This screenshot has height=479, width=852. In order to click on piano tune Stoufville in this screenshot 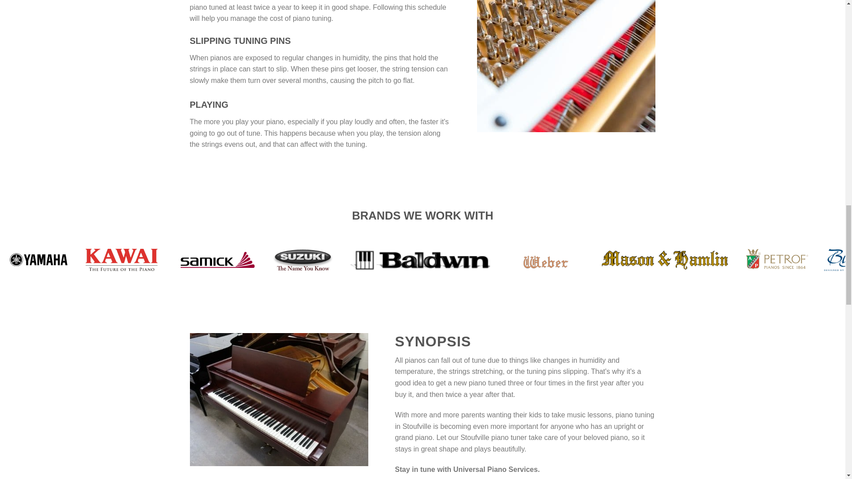, I will do `click(566, 66)`.